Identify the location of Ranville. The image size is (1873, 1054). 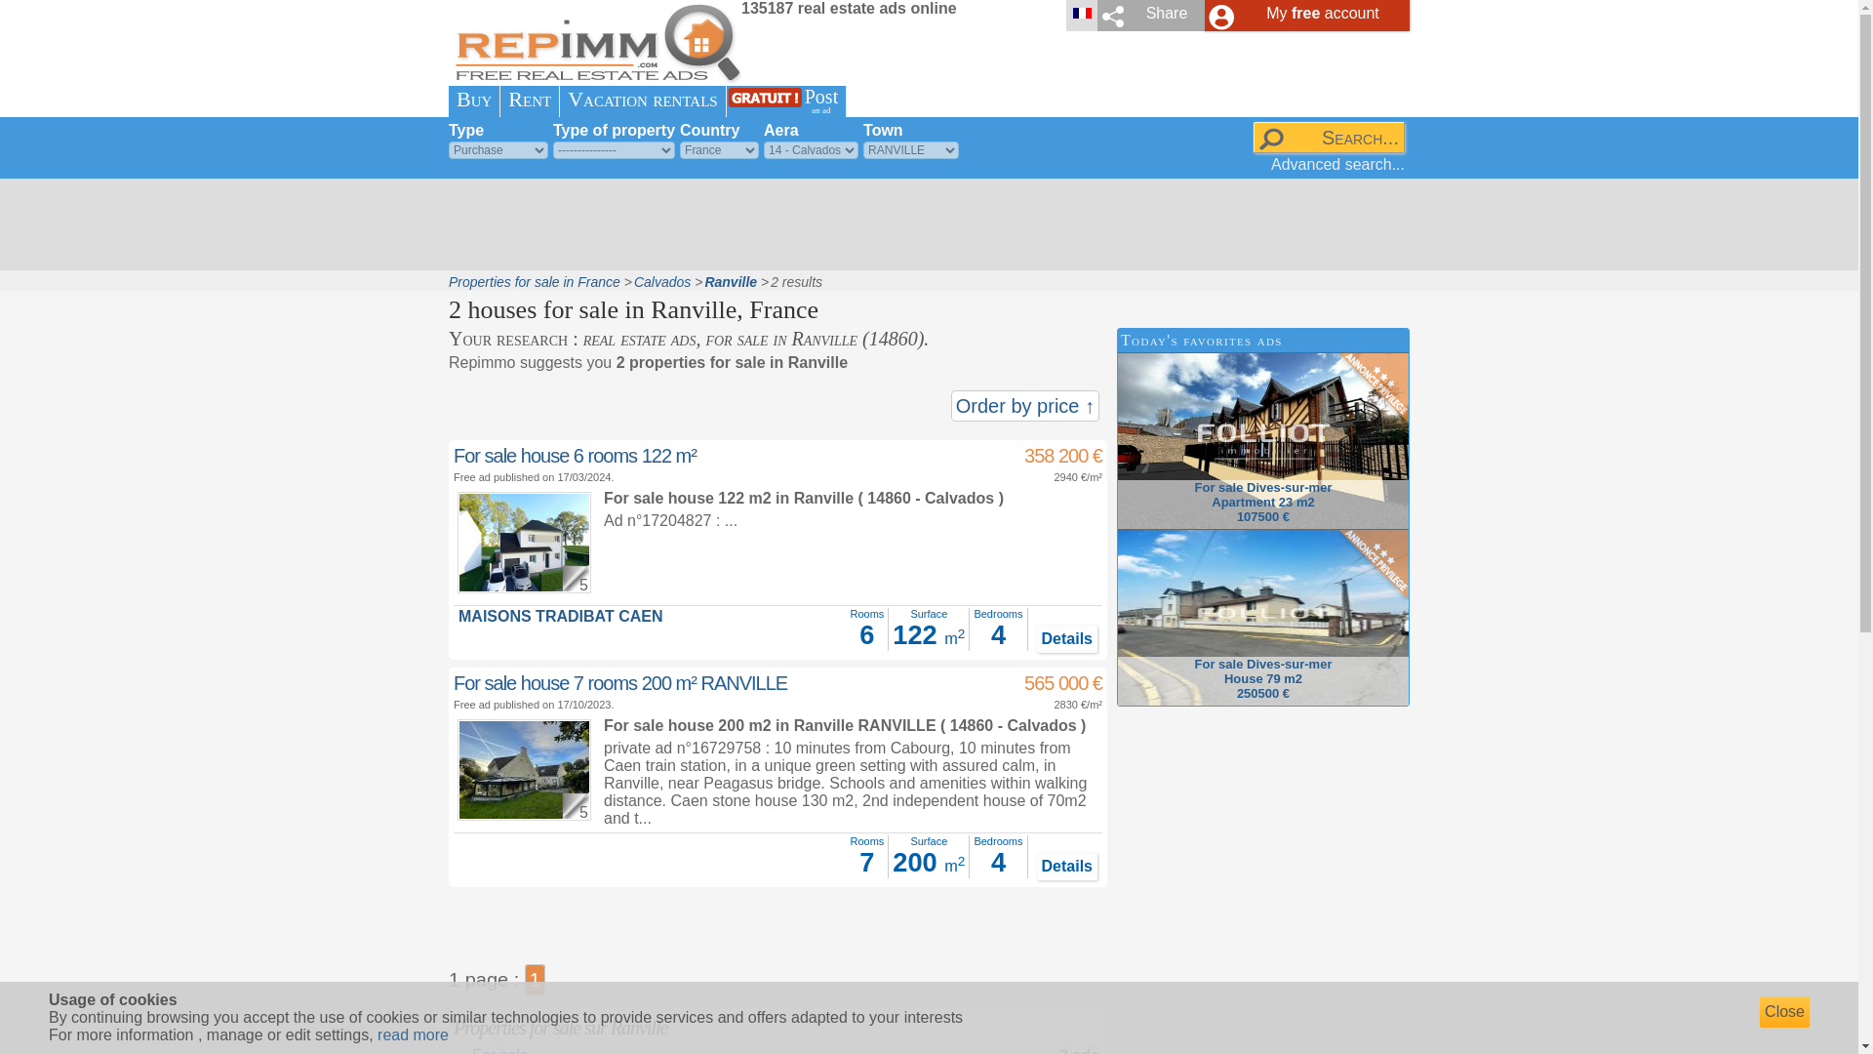
(730, 281).